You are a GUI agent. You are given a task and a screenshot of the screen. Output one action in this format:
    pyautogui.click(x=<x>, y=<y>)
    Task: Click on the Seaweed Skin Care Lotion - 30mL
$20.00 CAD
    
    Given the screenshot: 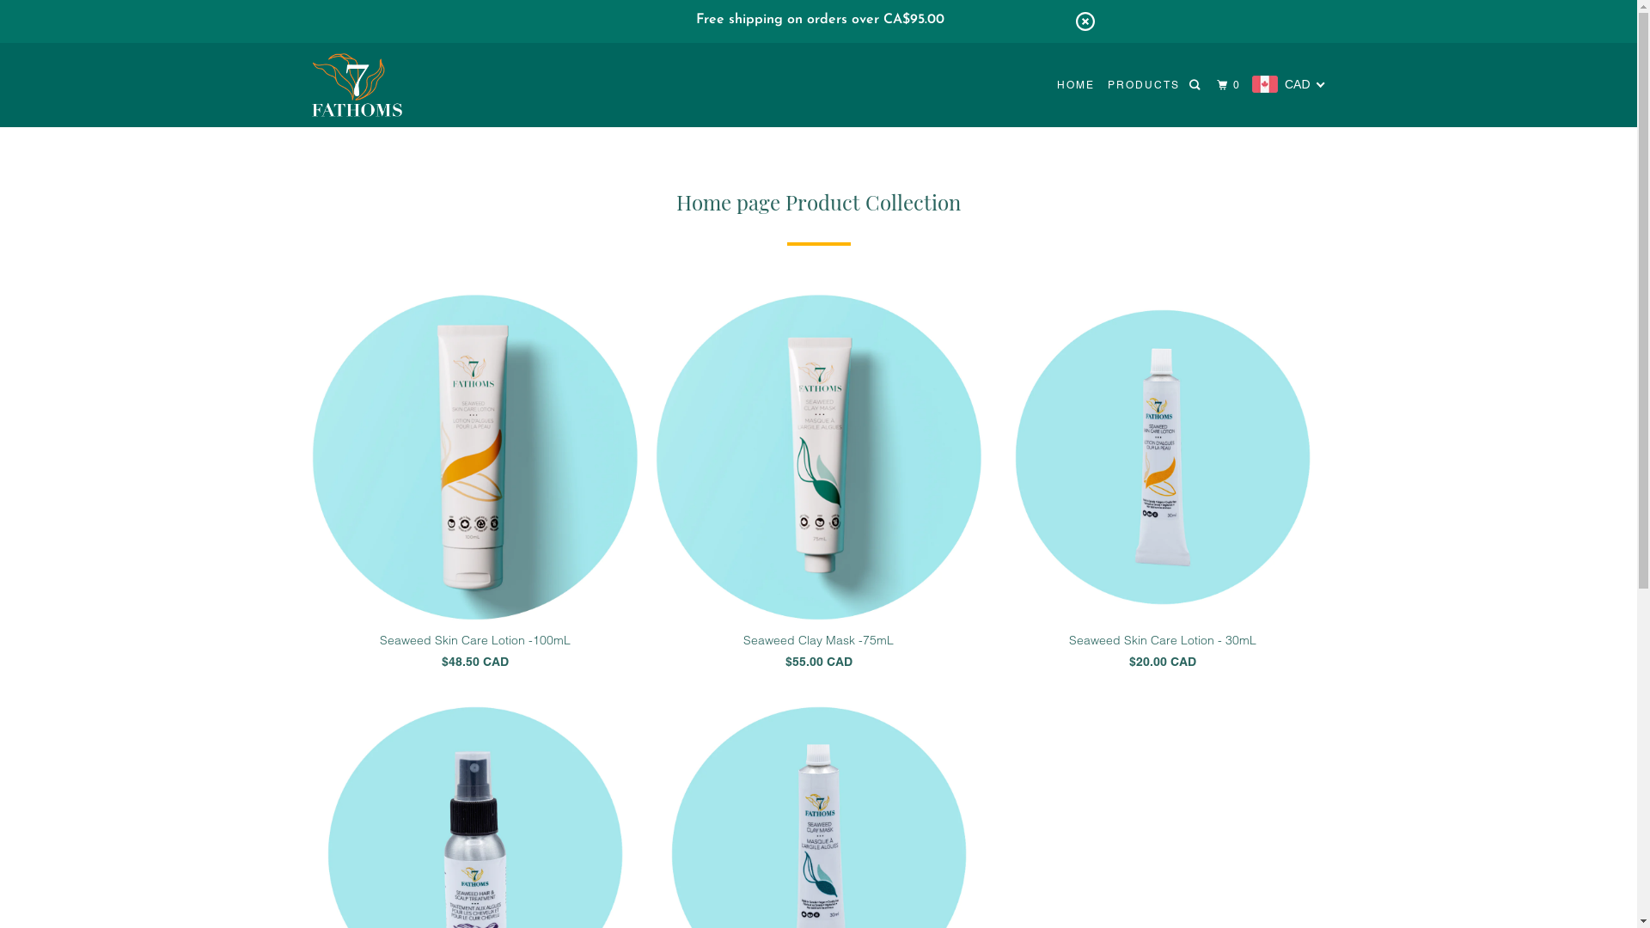 What is the action you would take?
    pyautogui.click(x=1162, y=486)
    